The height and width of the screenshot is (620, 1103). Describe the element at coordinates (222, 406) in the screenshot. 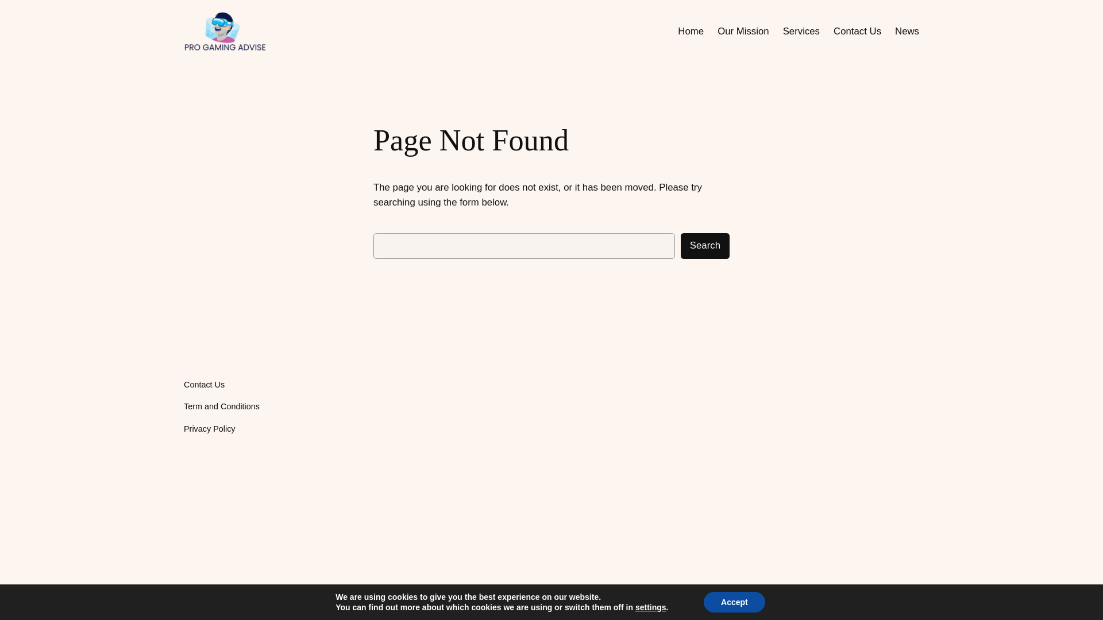

I see `Term and Conditions` at that location.